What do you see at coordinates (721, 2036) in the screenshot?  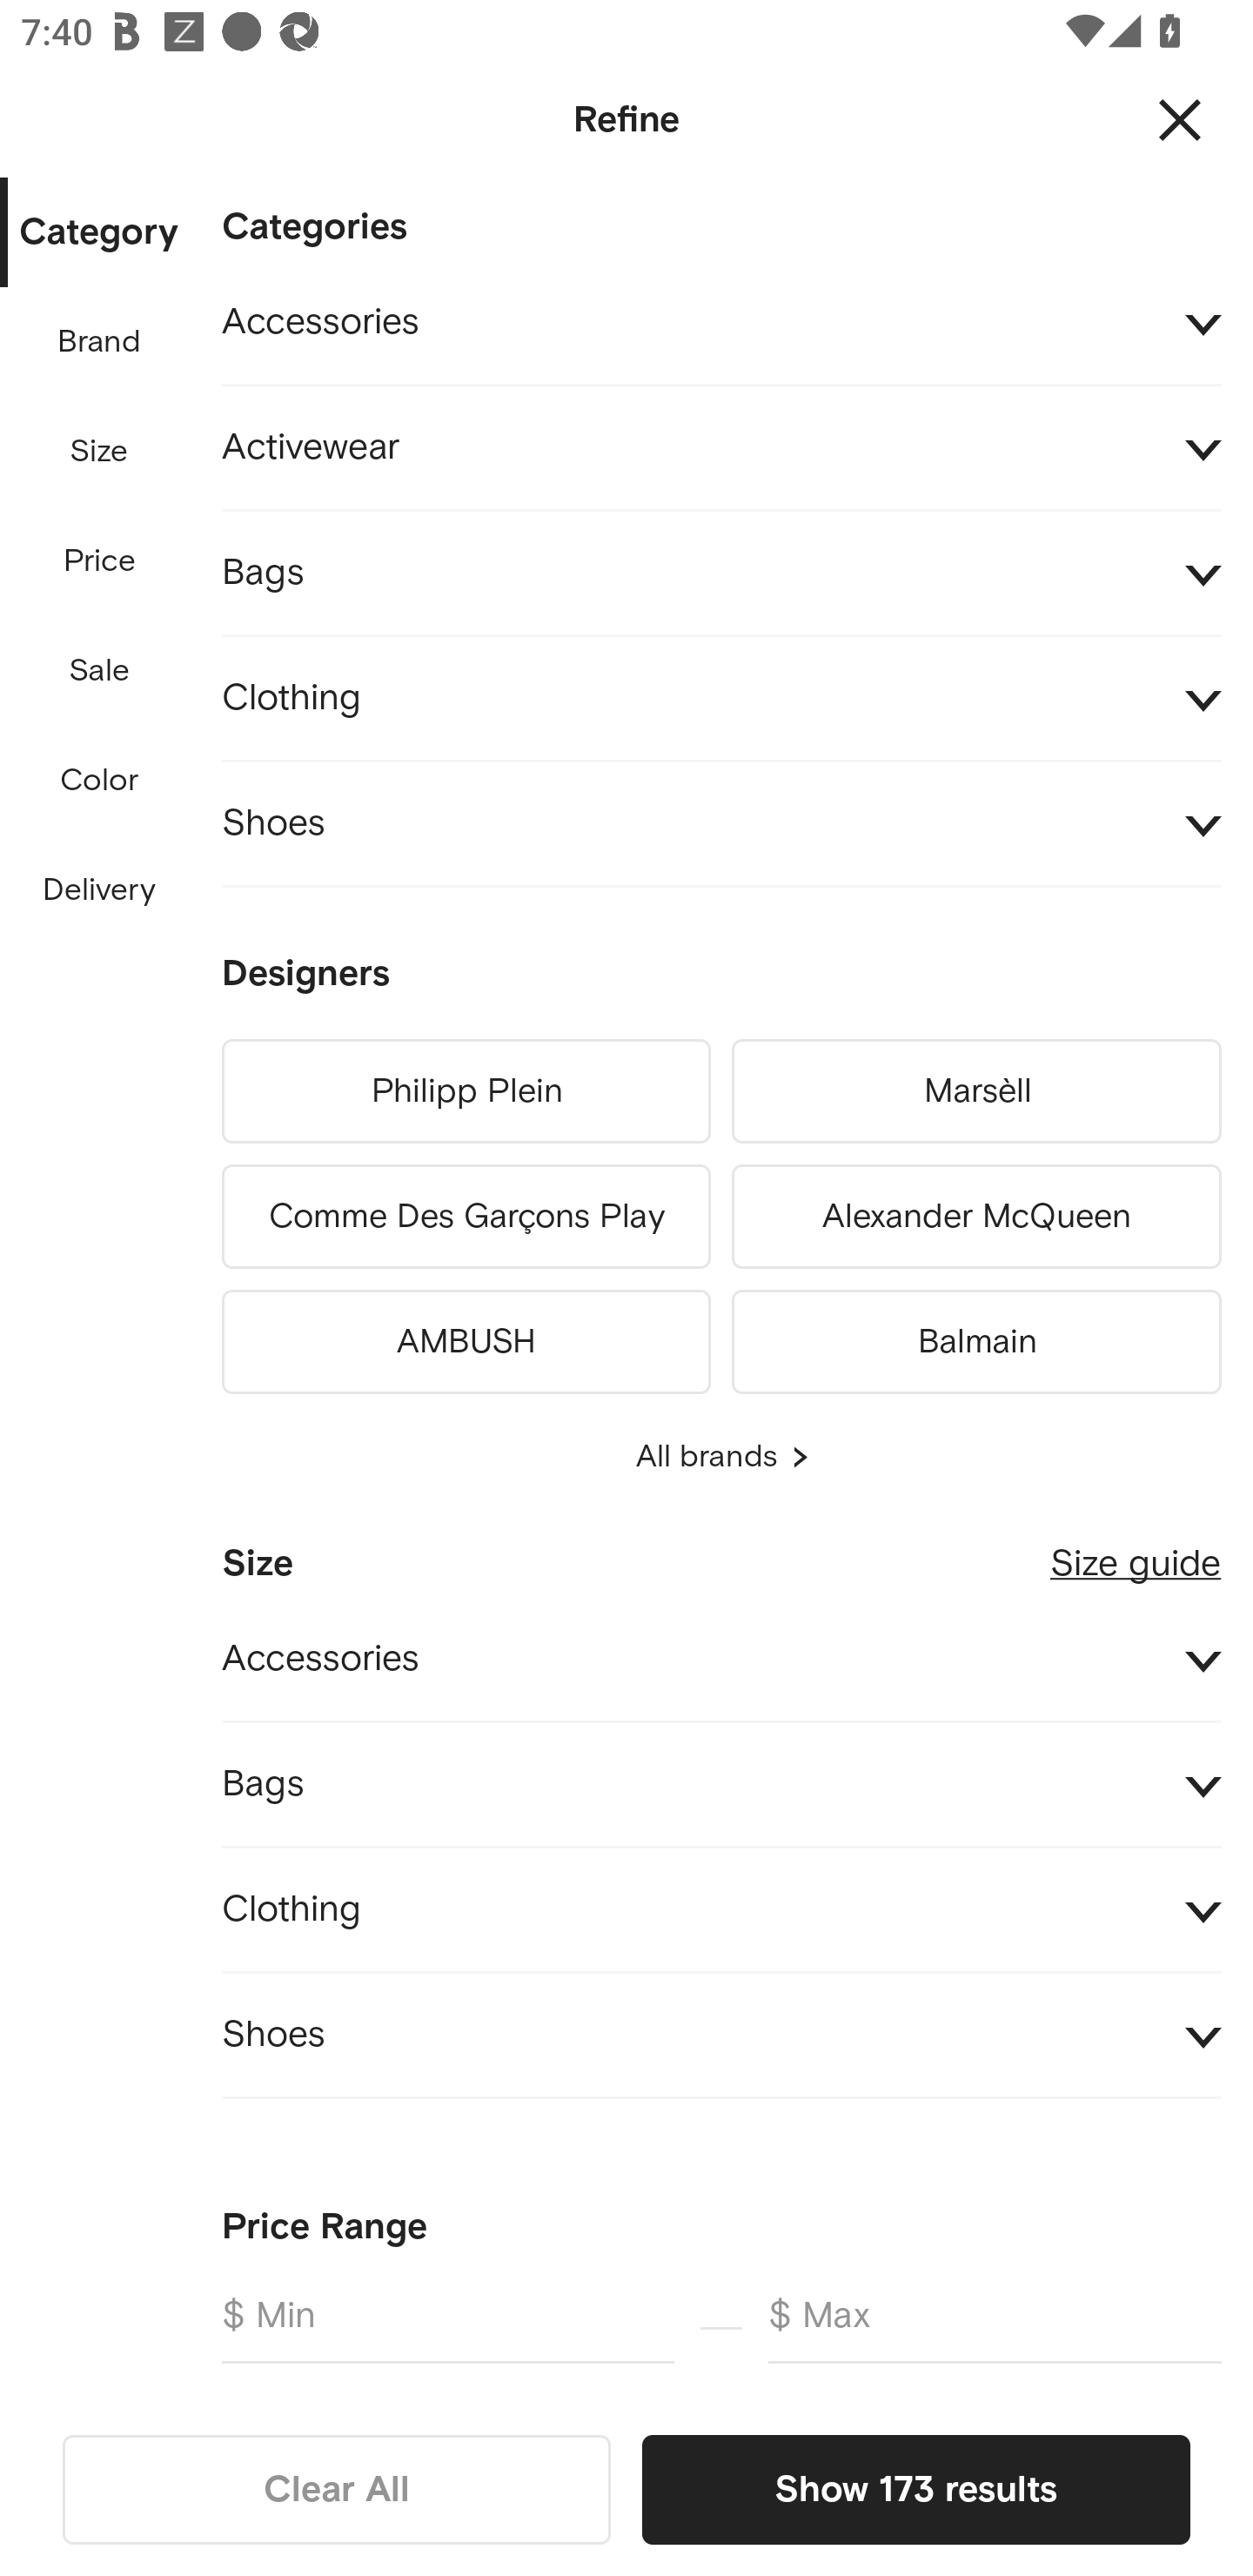 I see `Shoes` at bounding box center [721, 2036].